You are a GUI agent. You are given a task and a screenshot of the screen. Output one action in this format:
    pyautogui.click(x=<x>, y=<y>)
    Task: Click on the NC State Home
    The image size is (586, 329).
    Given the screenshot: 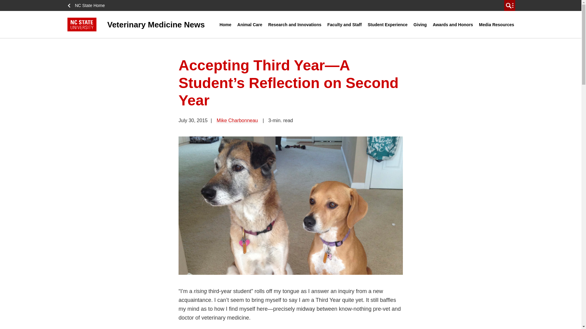 What is the action you would take?
    pyautogui.click(x=88, y=5)
    